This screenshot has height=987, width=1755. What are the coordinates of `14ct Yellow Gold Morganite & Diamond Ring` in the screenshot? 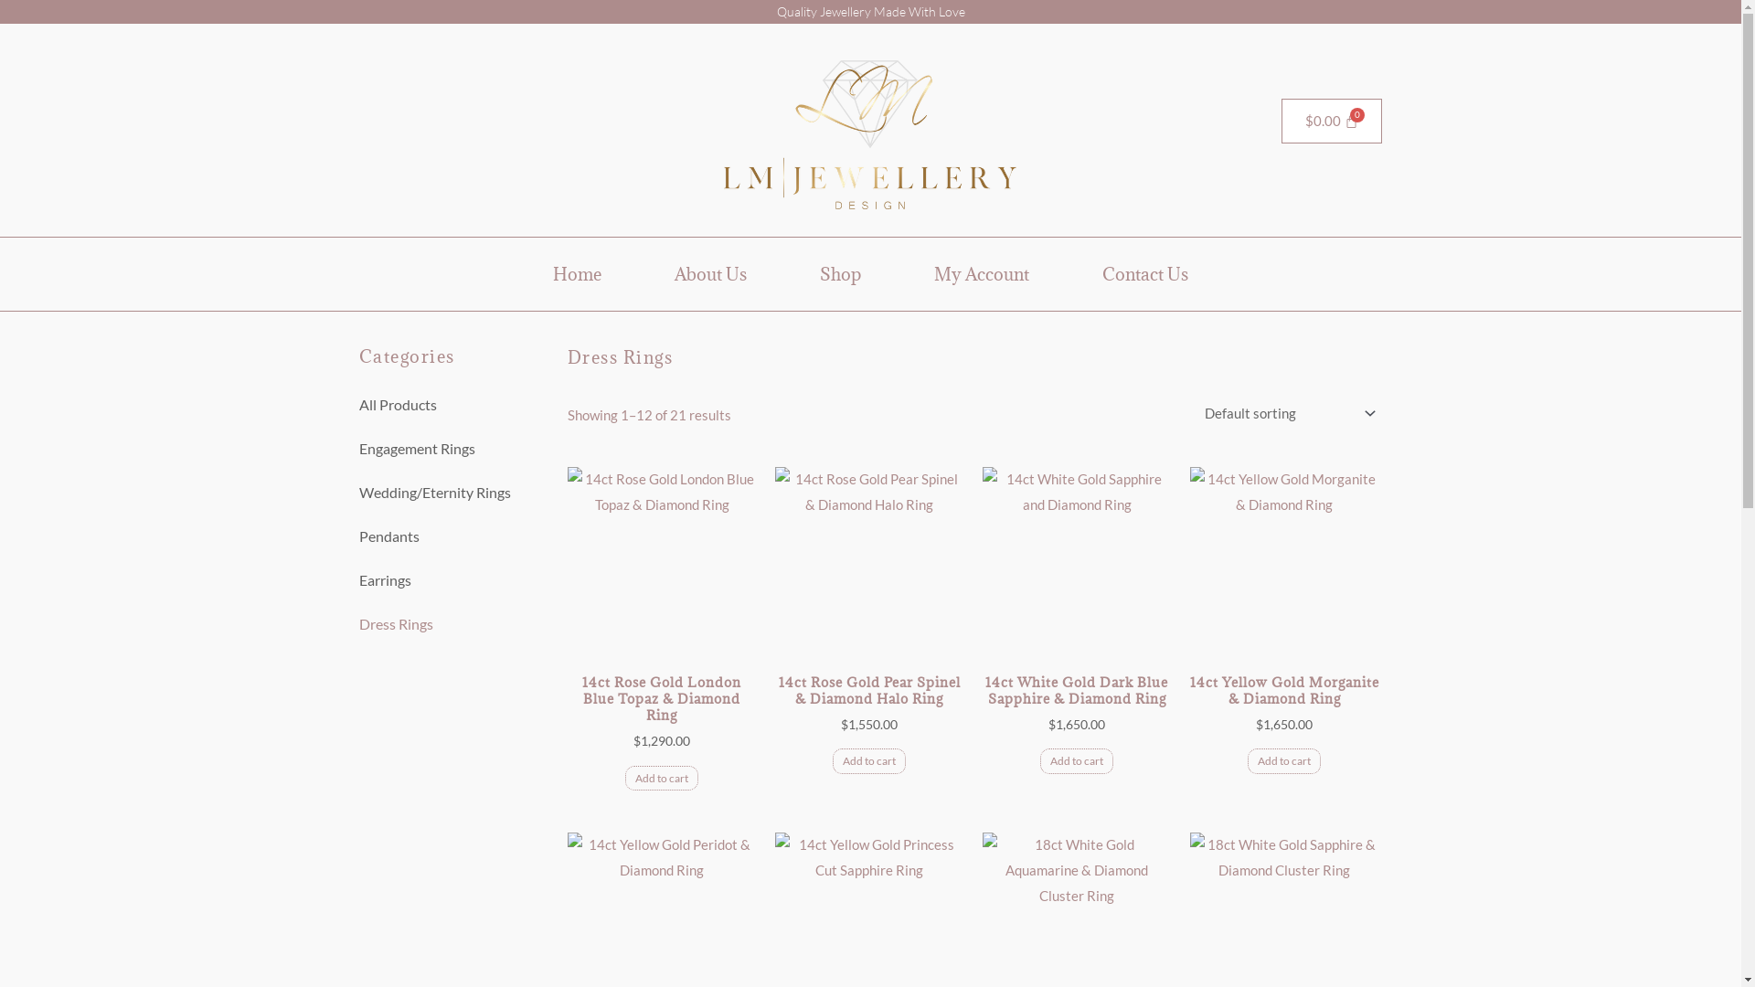 It's located at (1285, 691).